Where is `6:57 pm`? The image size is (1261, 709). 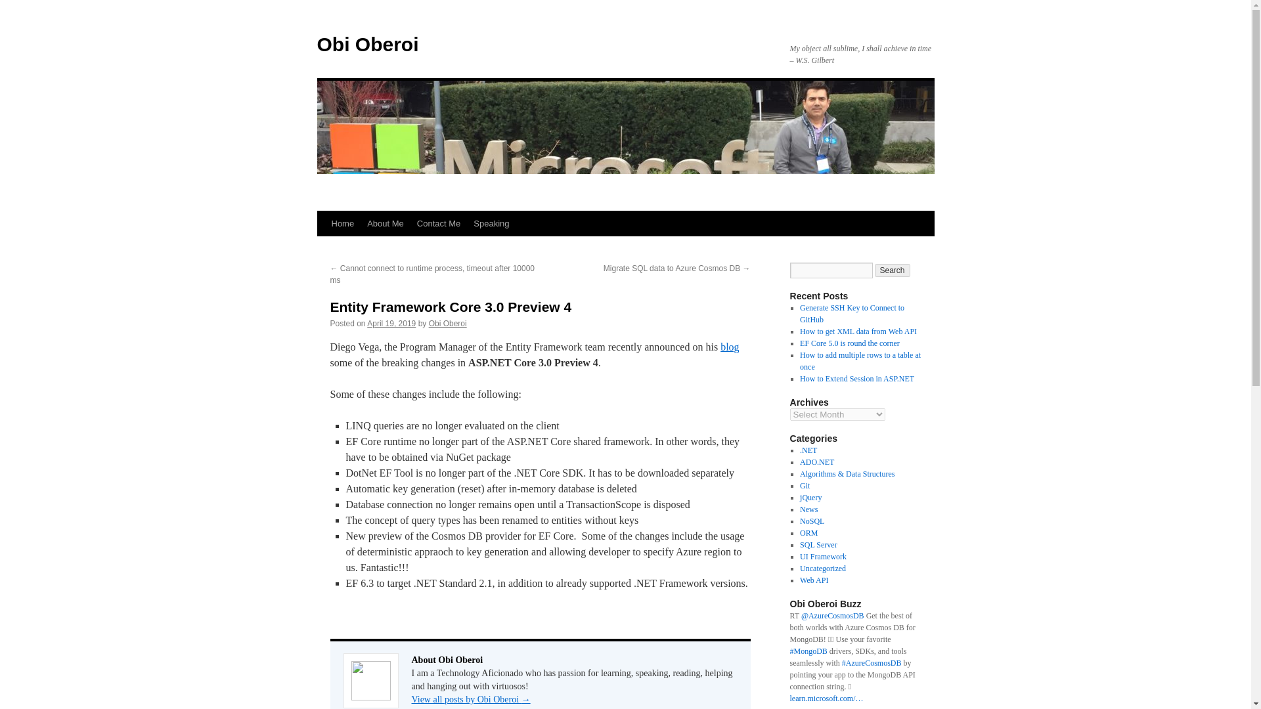
6:57 pm is located at coordinates (391, 324).